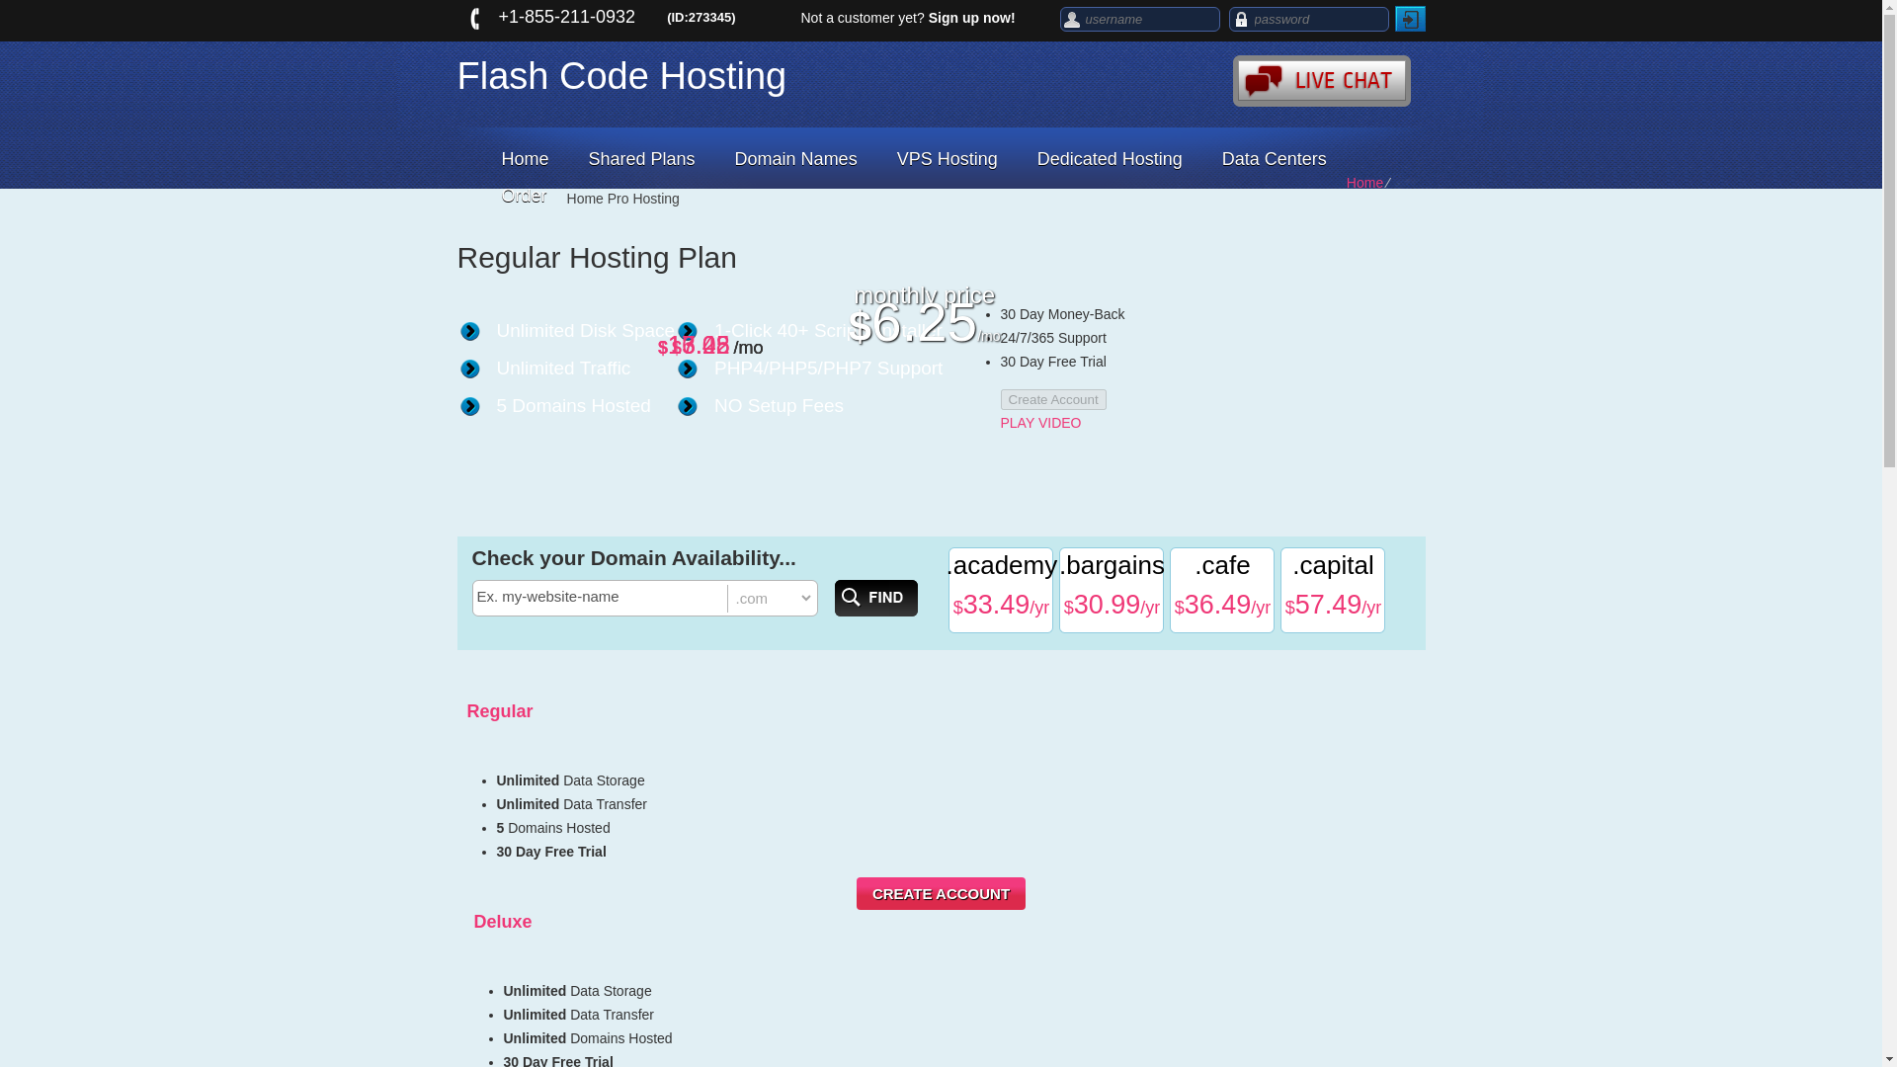  Describe the element at coordinates (500, 711) in the screenshot. I see `Regular` at that location.